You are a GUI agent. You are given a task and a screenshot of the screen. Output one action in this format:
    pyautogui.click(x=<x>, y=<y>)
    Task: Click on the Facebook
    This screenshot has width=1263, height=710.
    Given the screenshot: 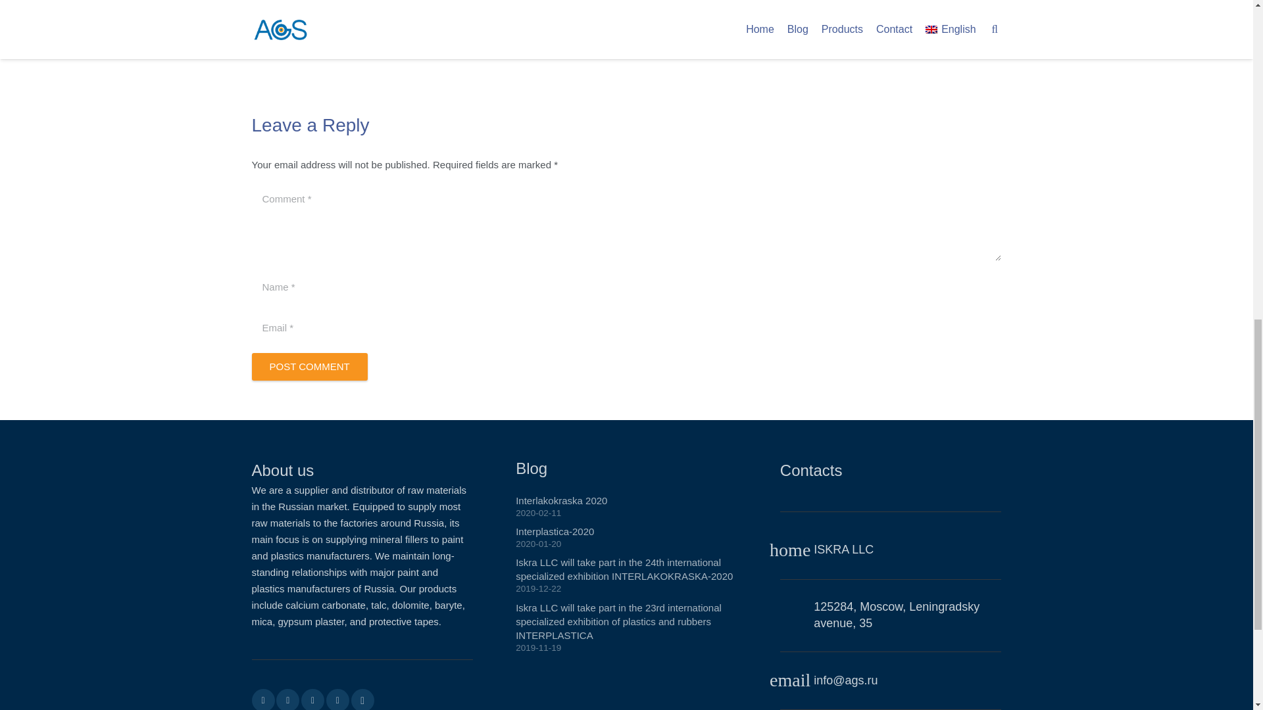 What is the action you would take?
    pyautogui.click(x=262, y=699)
    